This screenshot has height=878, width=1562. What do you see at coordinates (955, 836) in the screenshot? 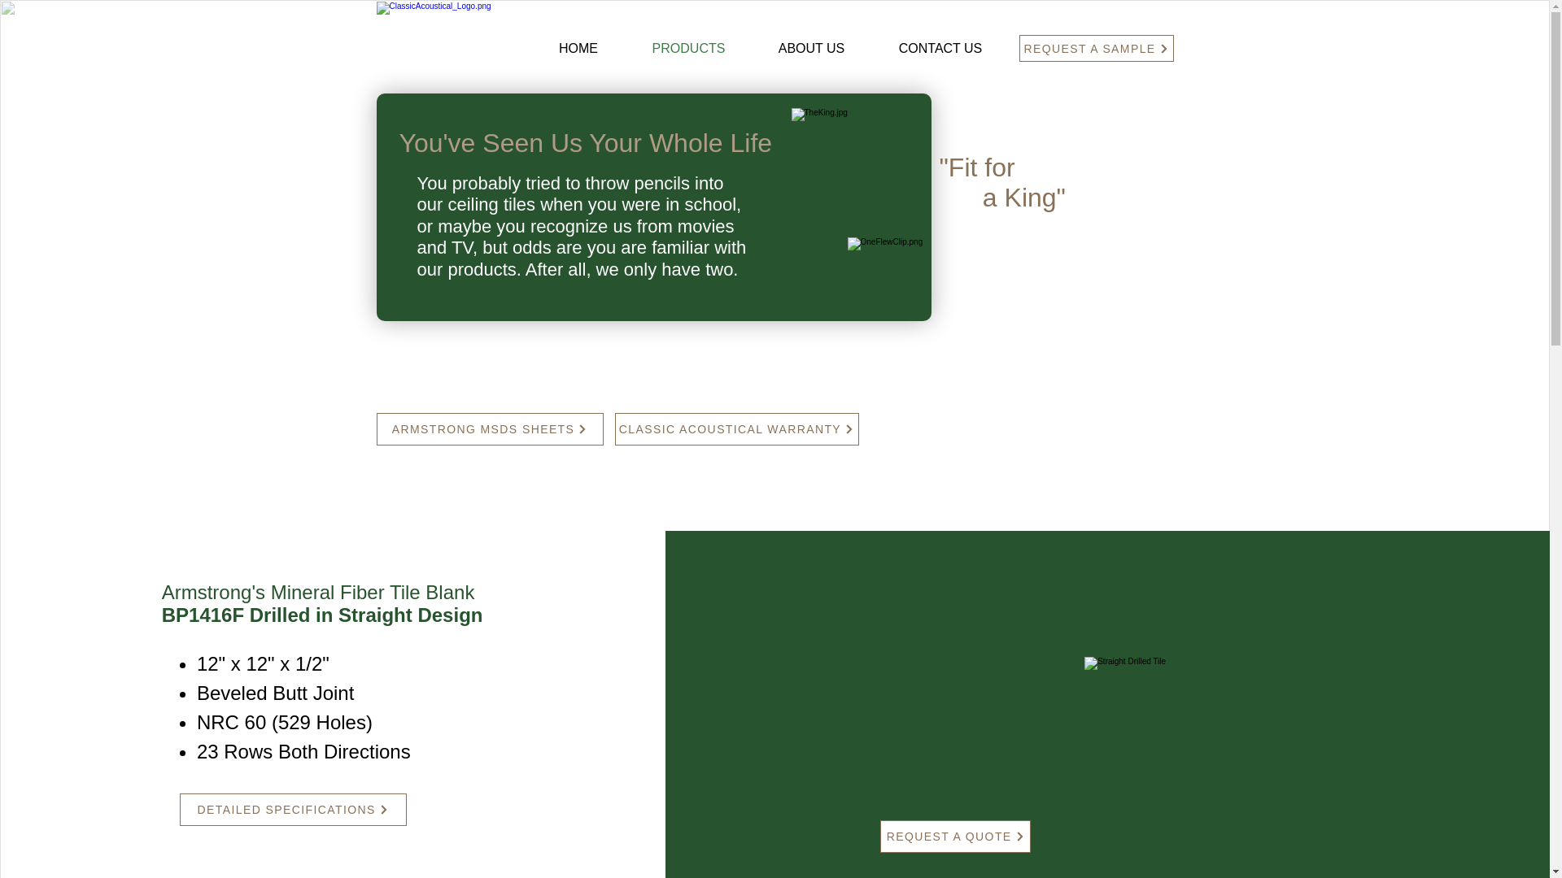
I see `REQUEST A QUOTE` at bounding box center [955, 836].